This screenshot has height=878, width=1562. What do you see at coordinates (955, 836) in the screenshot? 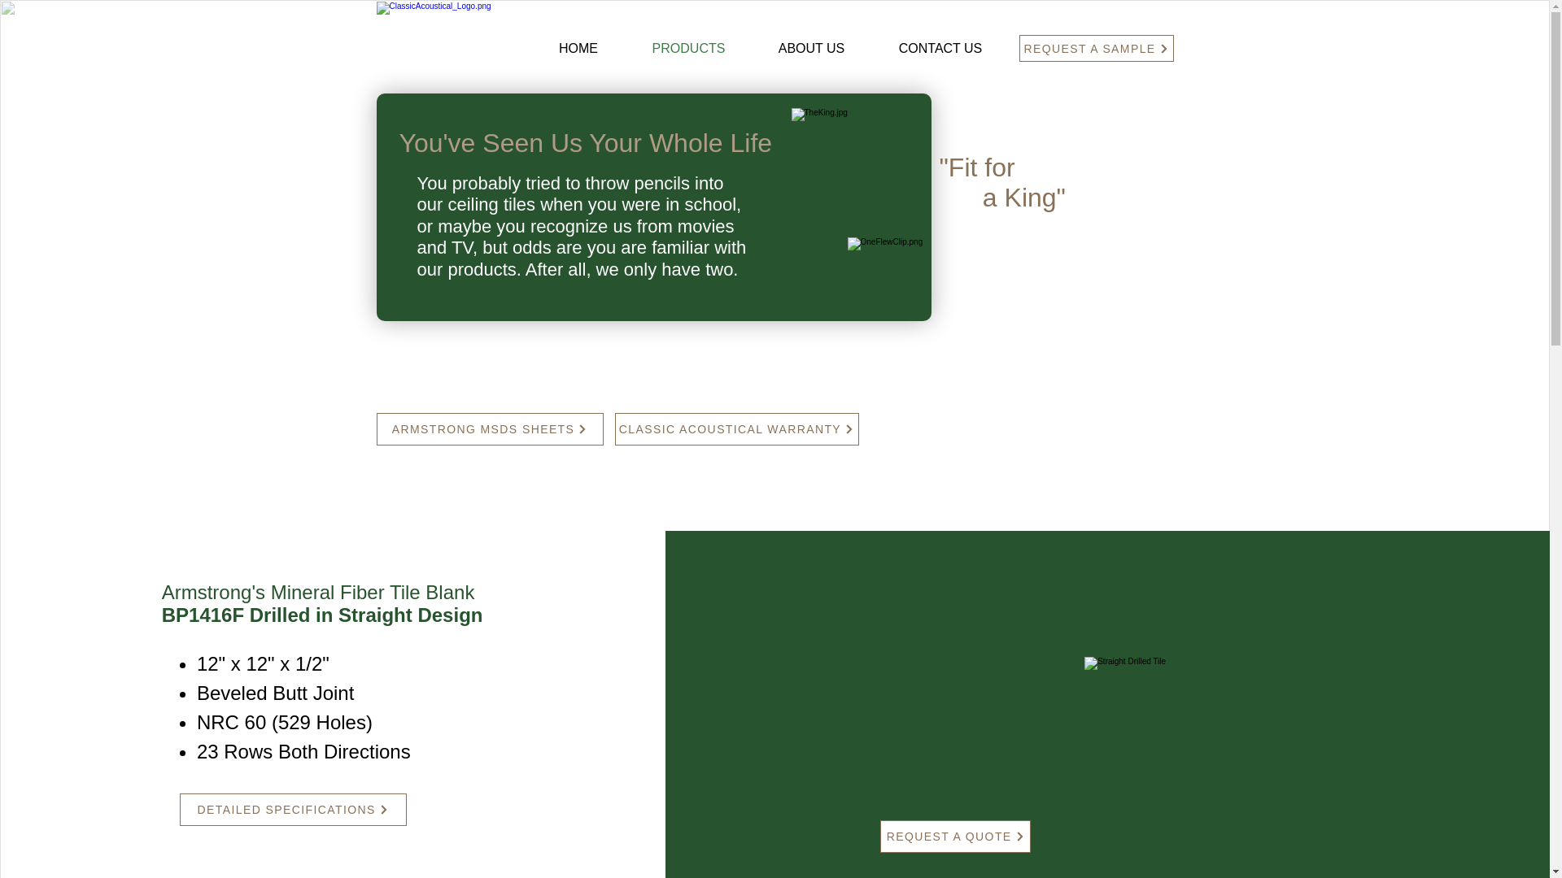
I see `REQUEST A QUOTE` at bounding box center [955, 836].